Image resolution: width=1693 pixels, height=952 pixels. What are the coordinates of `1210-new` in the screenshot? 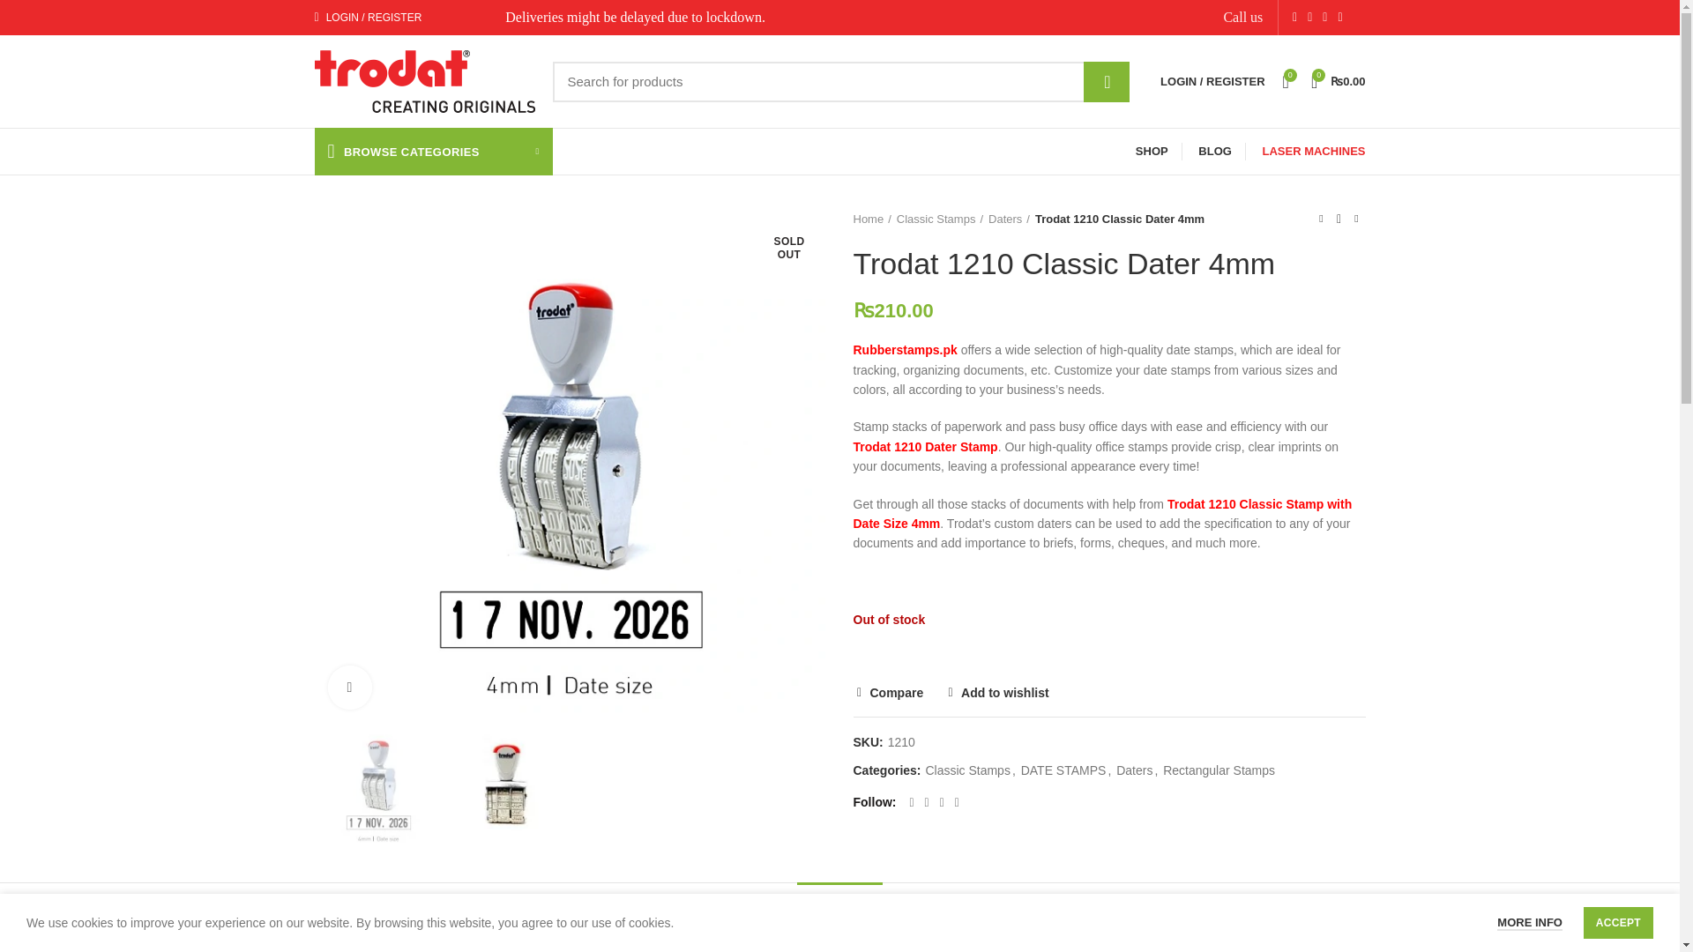 It's located at (377, 785).